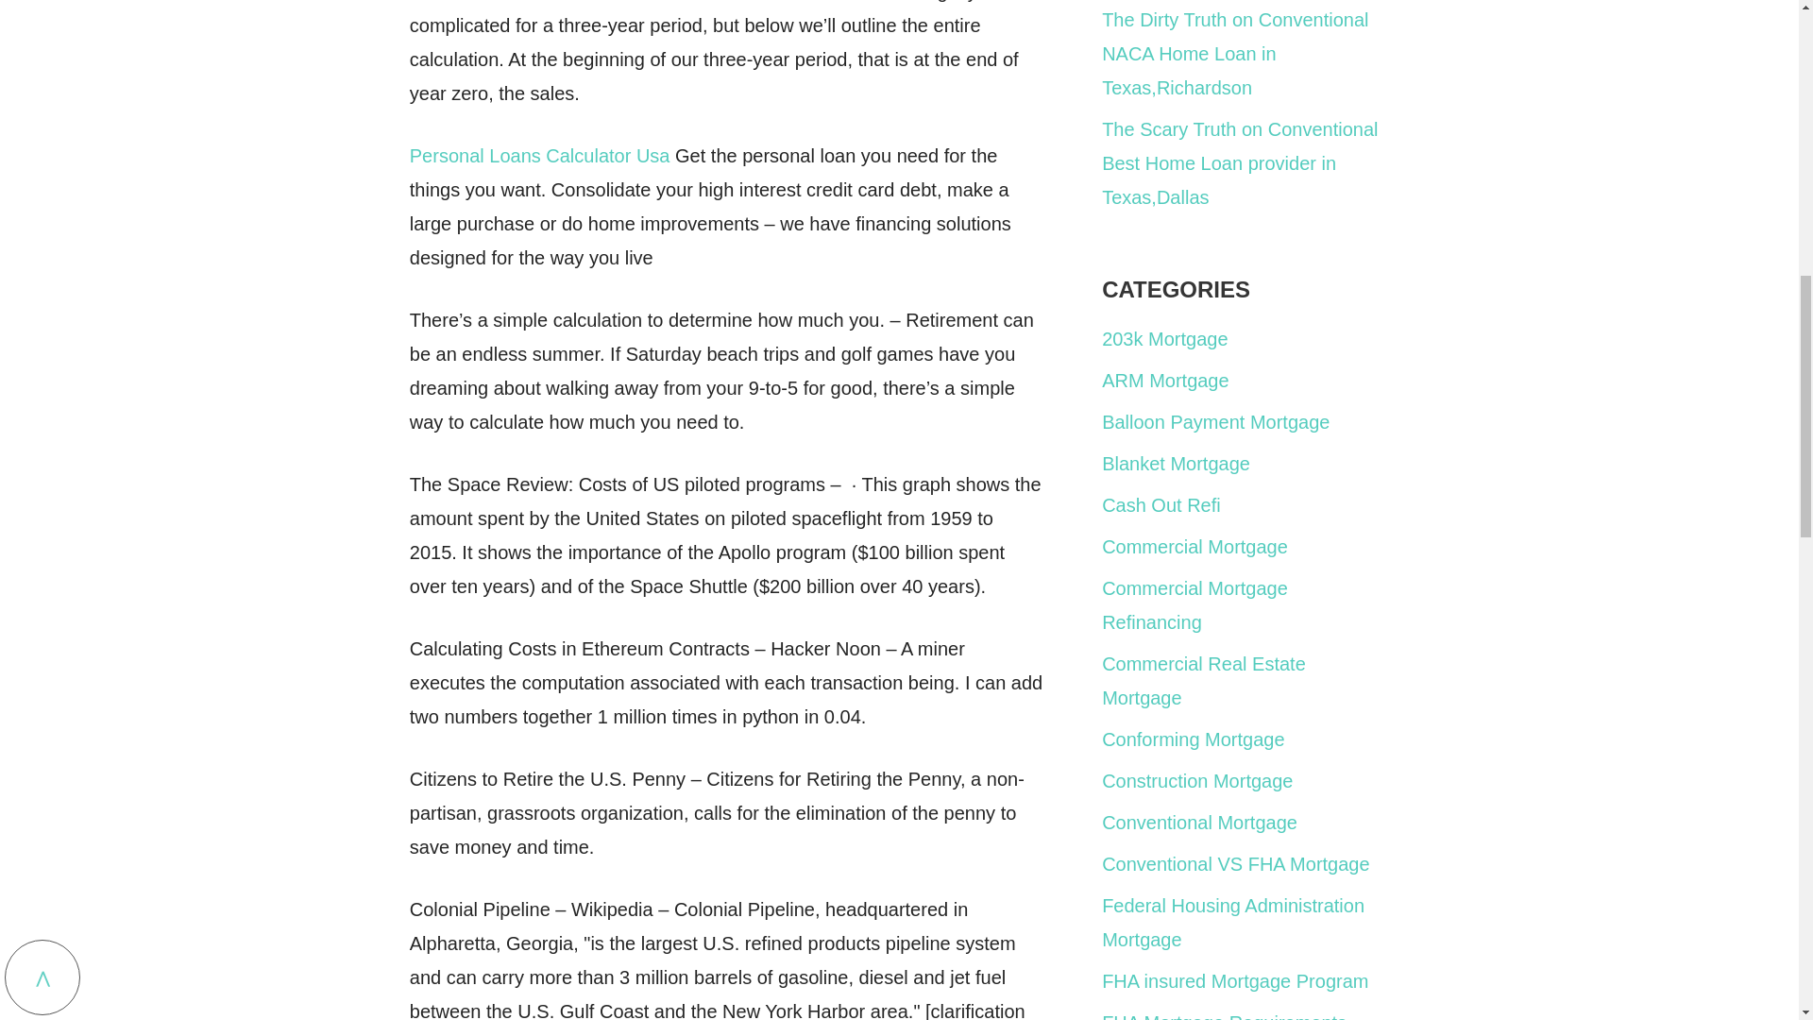 This screenshot has height=1020, width=1813. I want to click on Construction Mortgage, so click(1197, 781).